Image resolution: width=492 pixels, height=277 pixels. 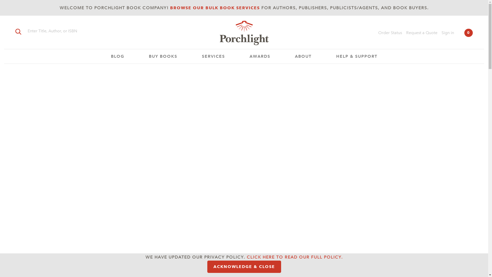 I want to click on 0, so click(x=468, y=33).